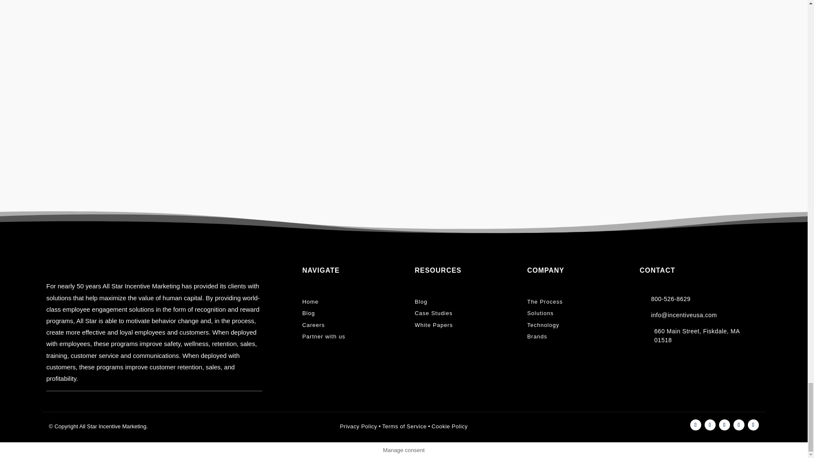  Describe the element at coordinates (710, 425) in the screenshot. I see `Follow on Facebook` at that location.